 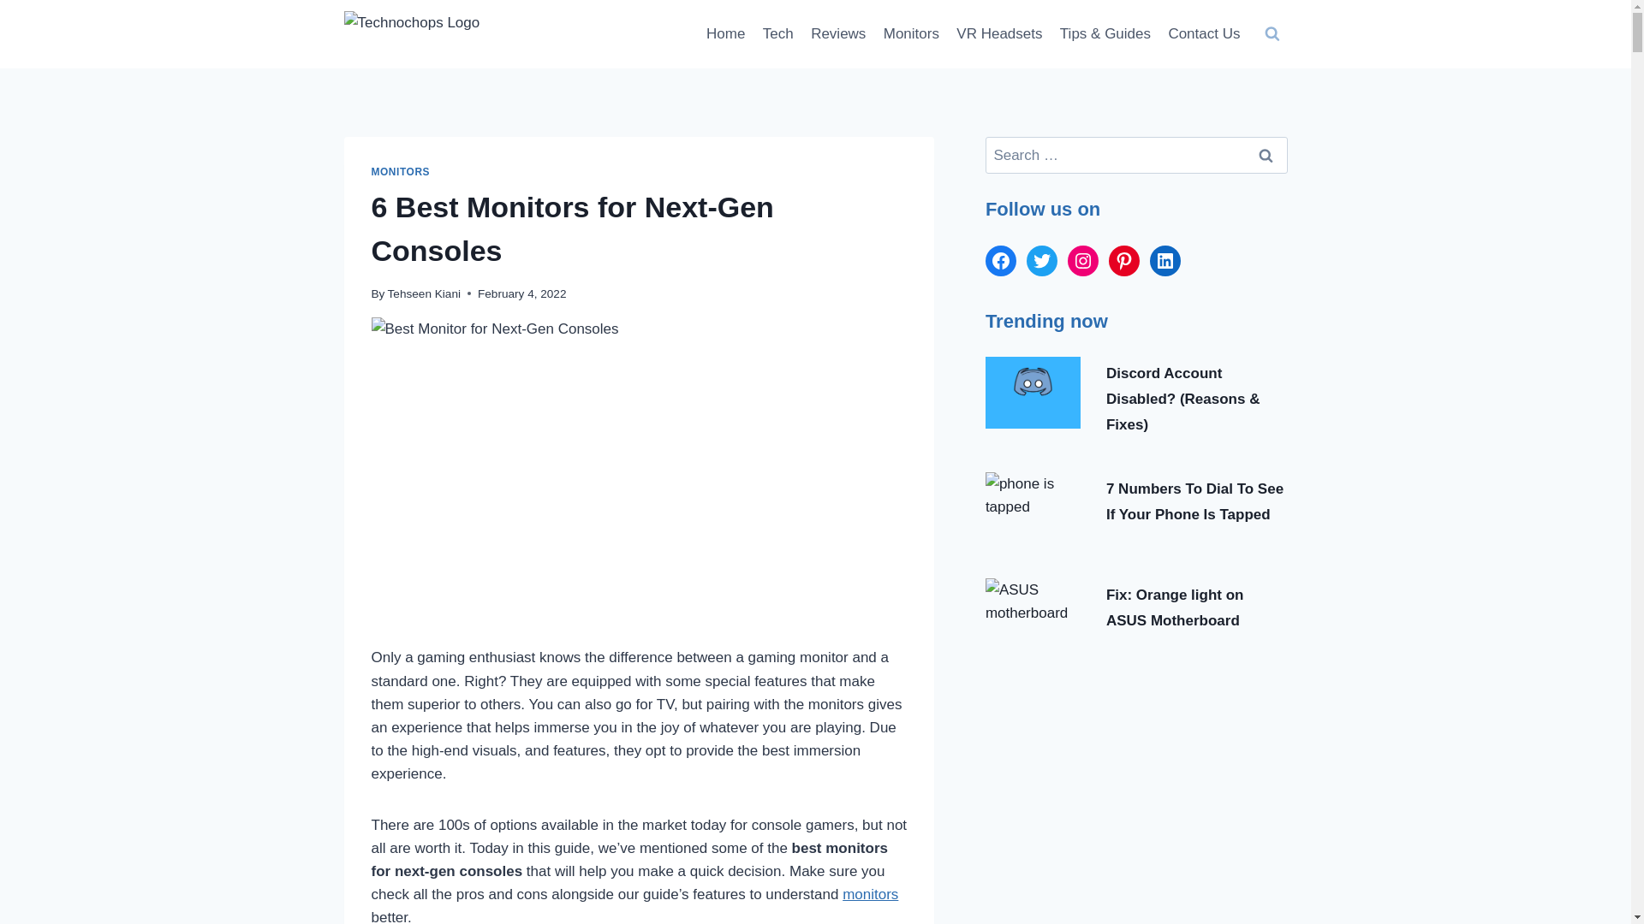 I want to click on Tech, so click(x=777, y=34).